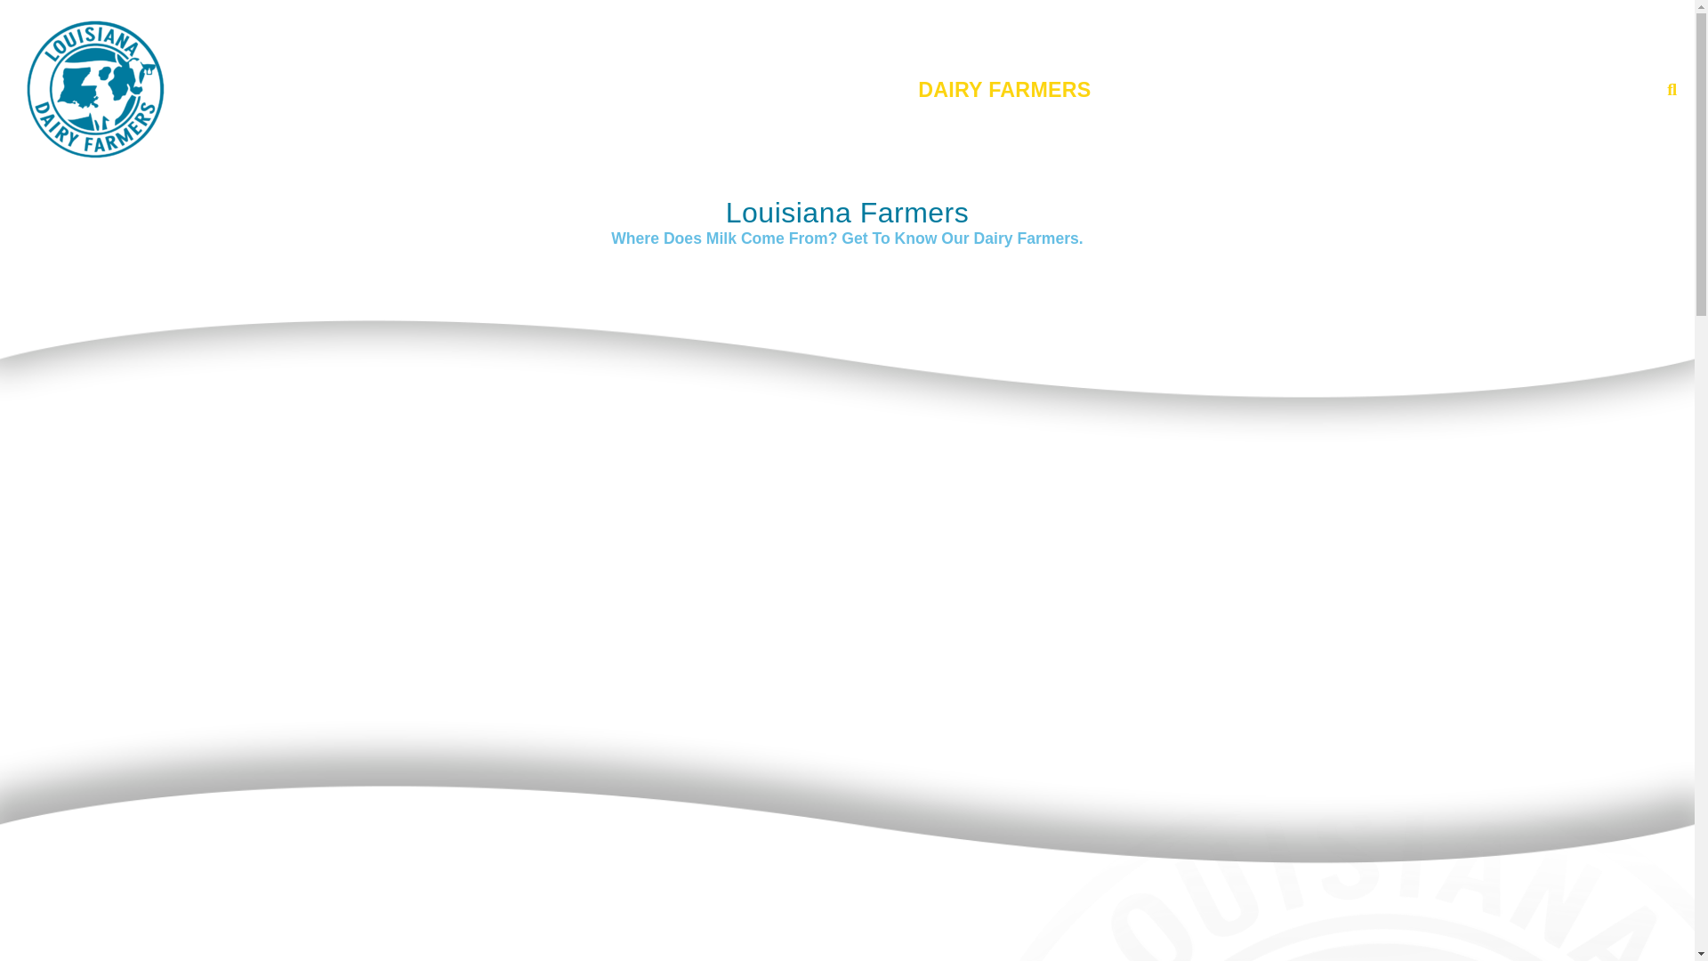 The image size is (1708, 961). What do you see at coordinates (1205, 89) in the screenshot?
I see `KIDS CORNER` at bounding box center [1205, 89].